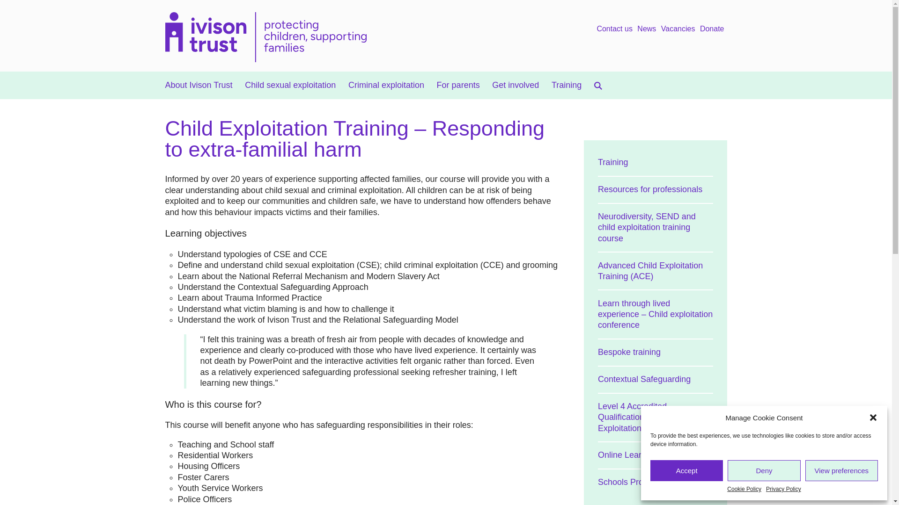 The height and width of the screenshot is (505, 899). I want to click on Contextual Safeguarding, so click(655, 379).